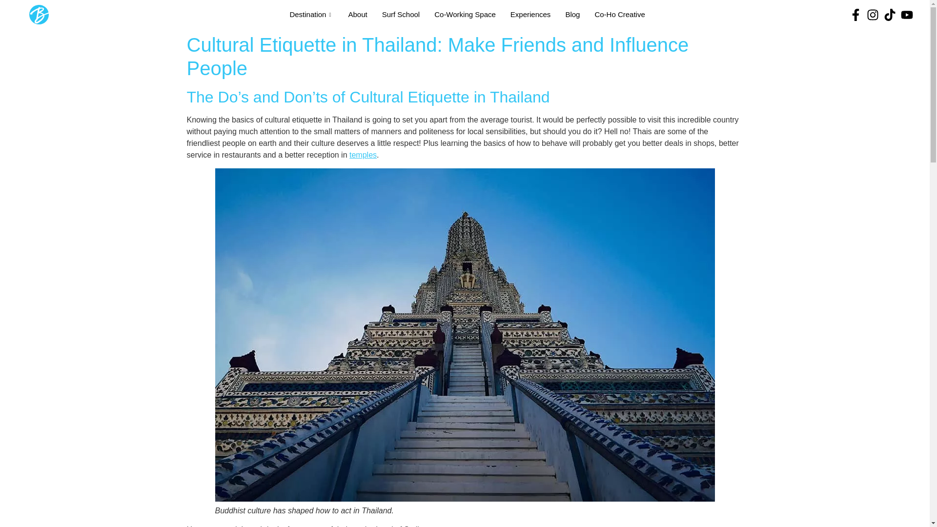  I want to click on Co-Ho Creative, so click(620, 14).